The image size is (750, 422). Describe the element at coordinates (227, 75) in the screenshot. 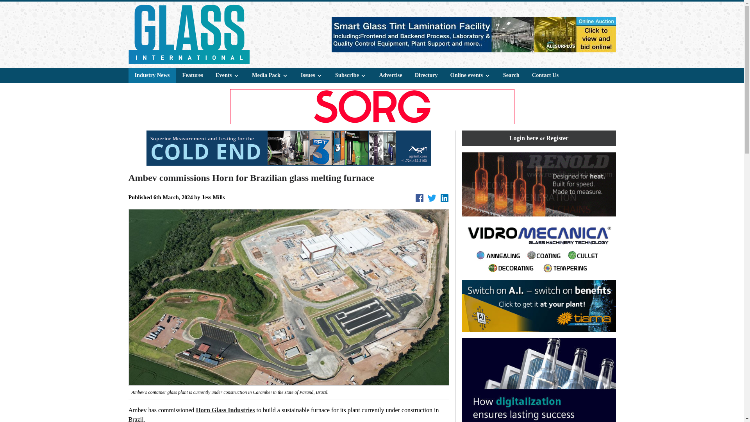

I see `Events` at that location.